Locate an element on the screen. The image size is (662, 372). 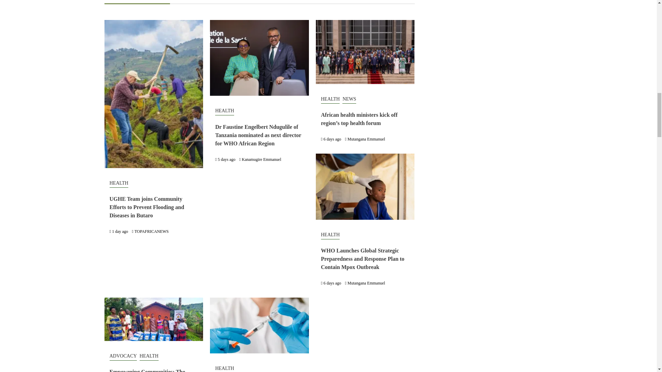
TOPAFRICANEWS is located at coordinates (151, 231).